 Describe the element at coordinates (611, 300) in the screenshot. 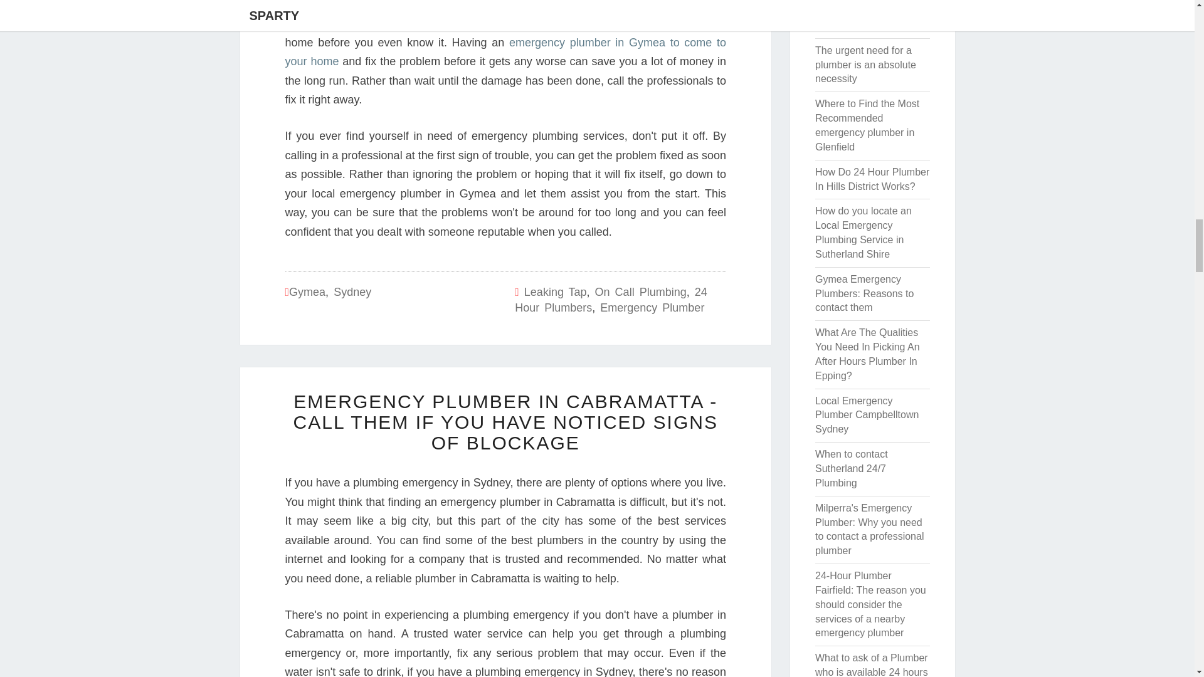

I see `24 Hour Plumbers` at that location.